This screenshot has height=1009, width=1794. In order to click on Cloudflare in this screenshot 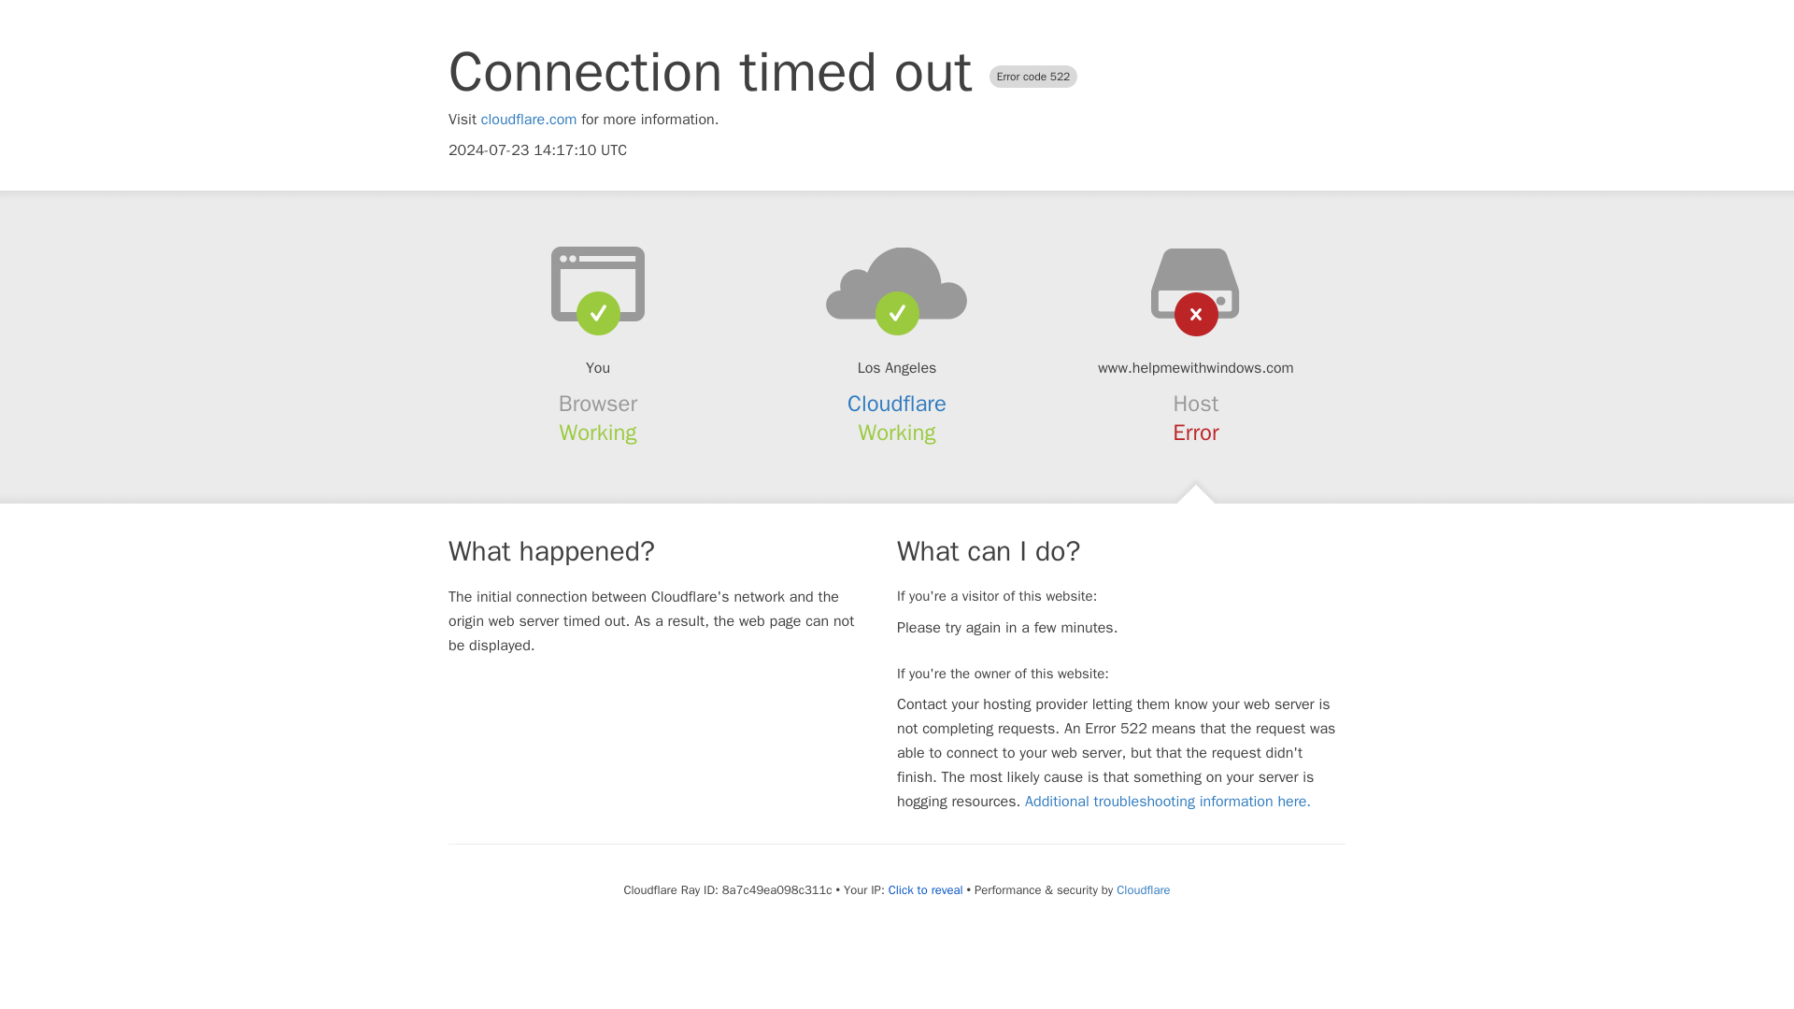, I will do `click(897, 404)`.